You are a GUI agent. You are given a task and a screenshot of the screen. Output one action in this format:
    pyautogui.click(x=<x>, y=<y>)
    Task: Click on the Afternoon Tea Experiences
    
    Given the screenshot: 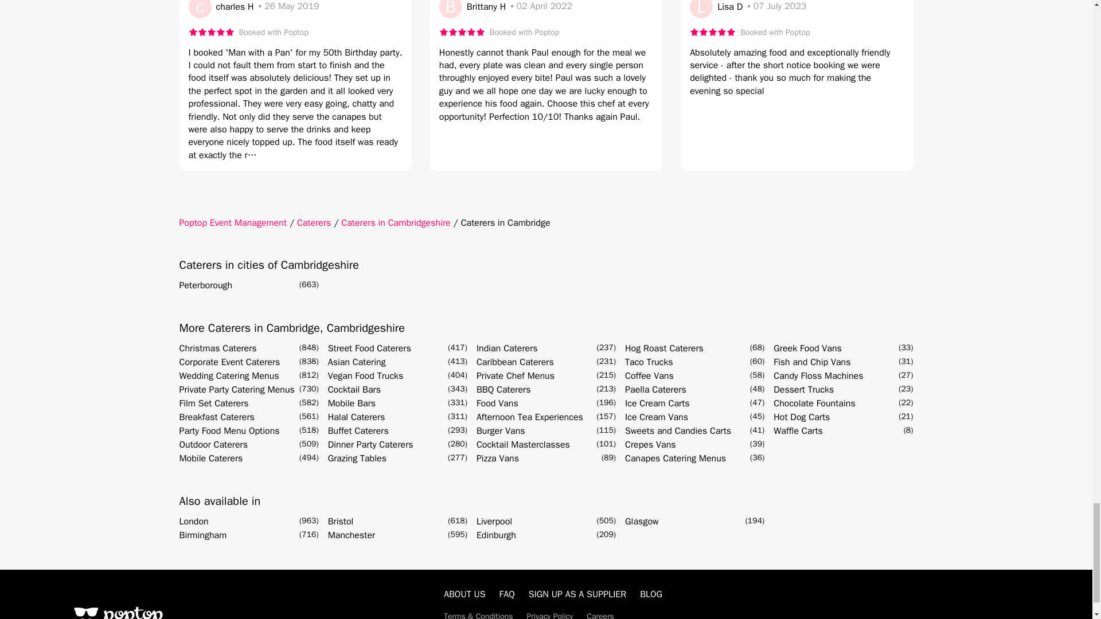 What is the action you would take?
    pyautogui.click(x=530, y=417)
    